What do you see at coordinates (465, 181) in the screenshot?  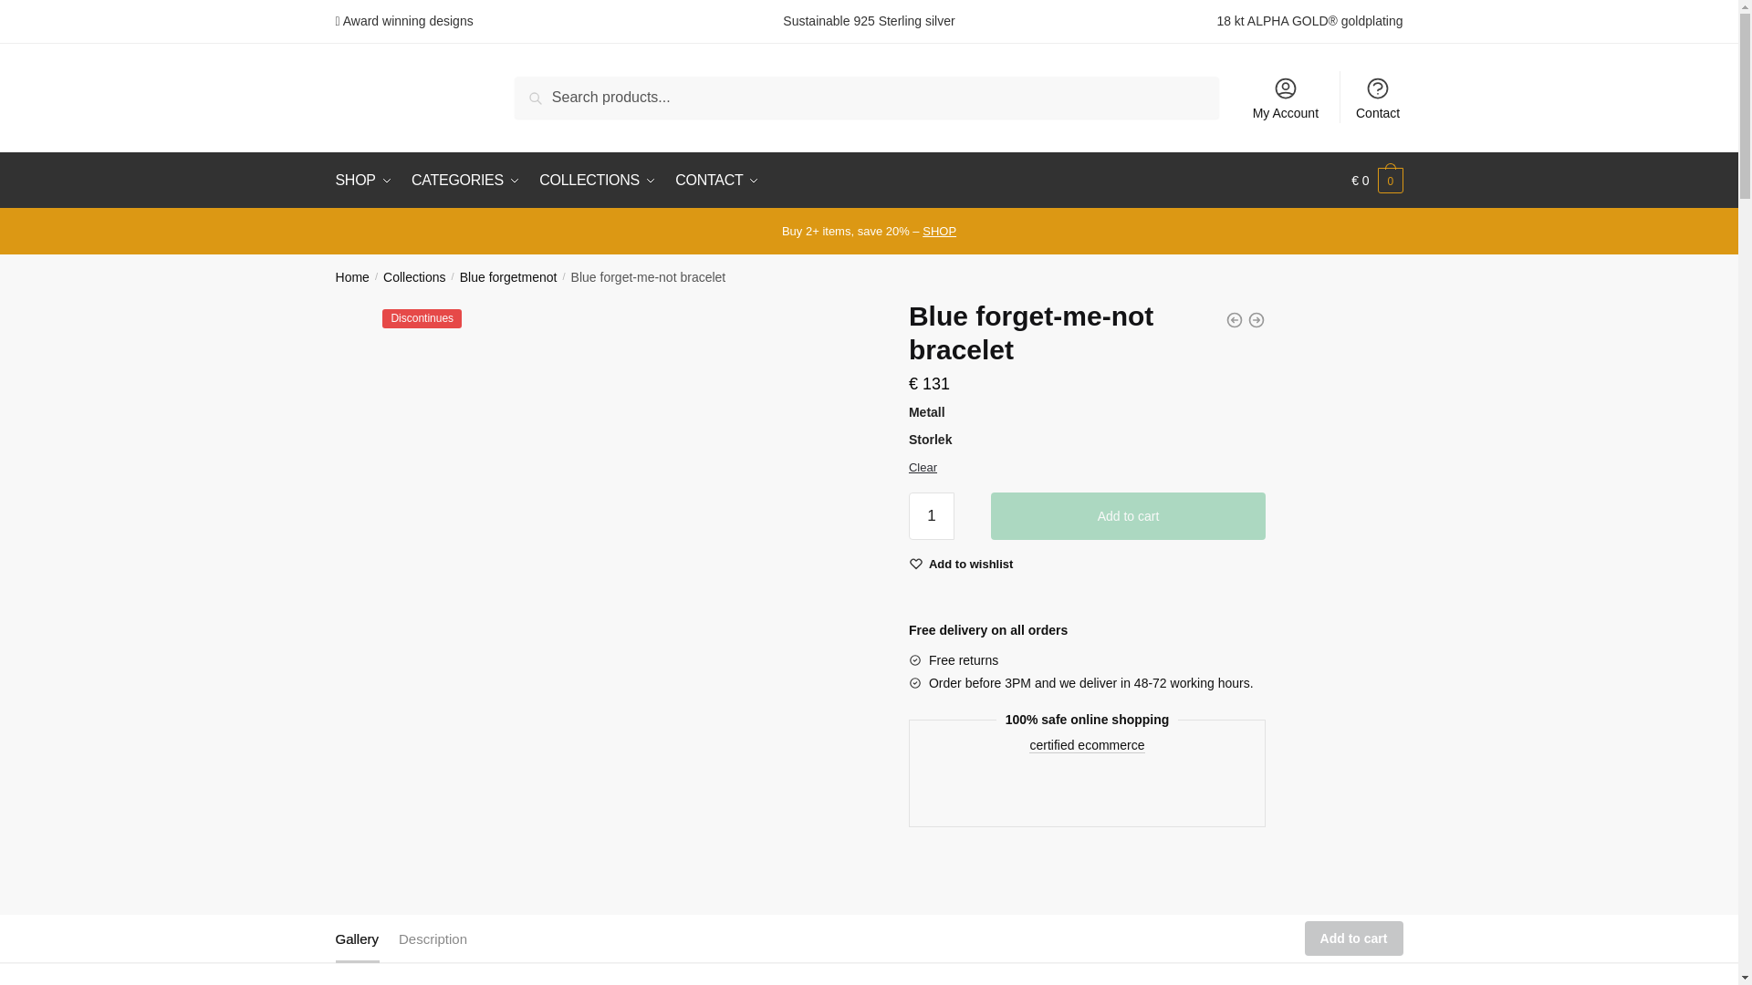 I see `CATEGORIES` at bounding box center [465, 181].